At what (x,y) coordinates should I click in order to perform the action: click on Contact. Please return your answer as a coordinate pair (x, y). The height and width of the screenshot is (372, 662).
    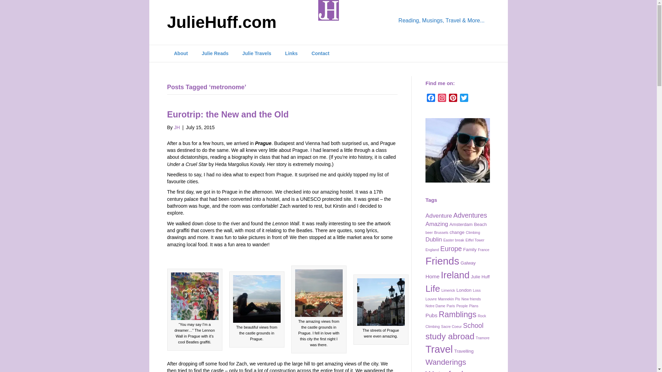
    Looking at the image, I should click on (320, 54).